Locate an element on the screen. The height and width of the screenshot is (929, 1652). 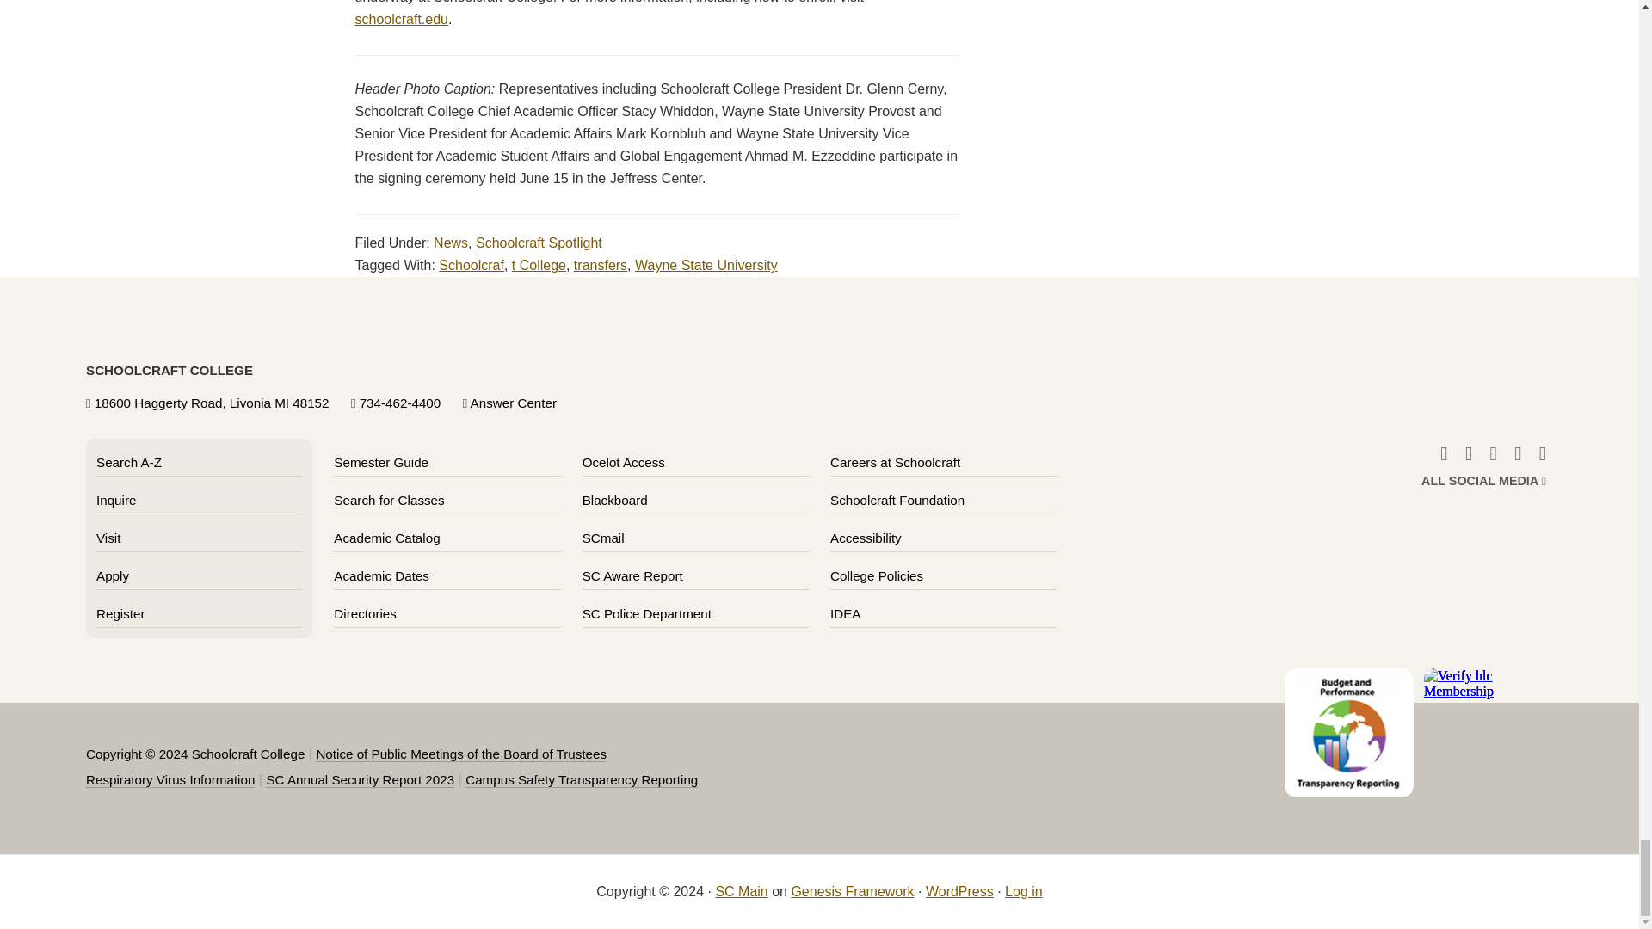
Opens an application website is located at coordinates (112, 575).